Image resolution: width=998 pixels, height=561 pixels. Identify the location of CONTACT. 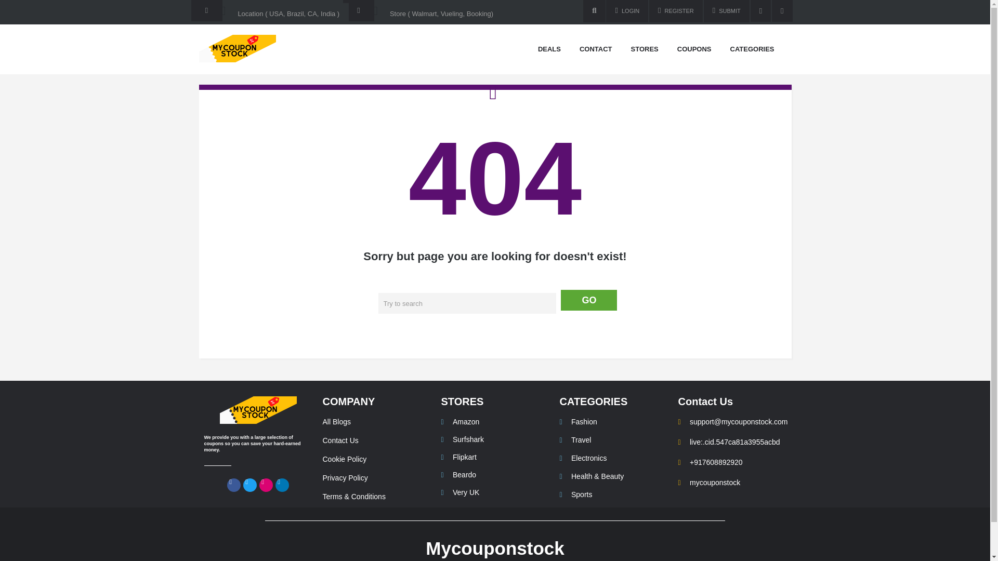
(596, 49).